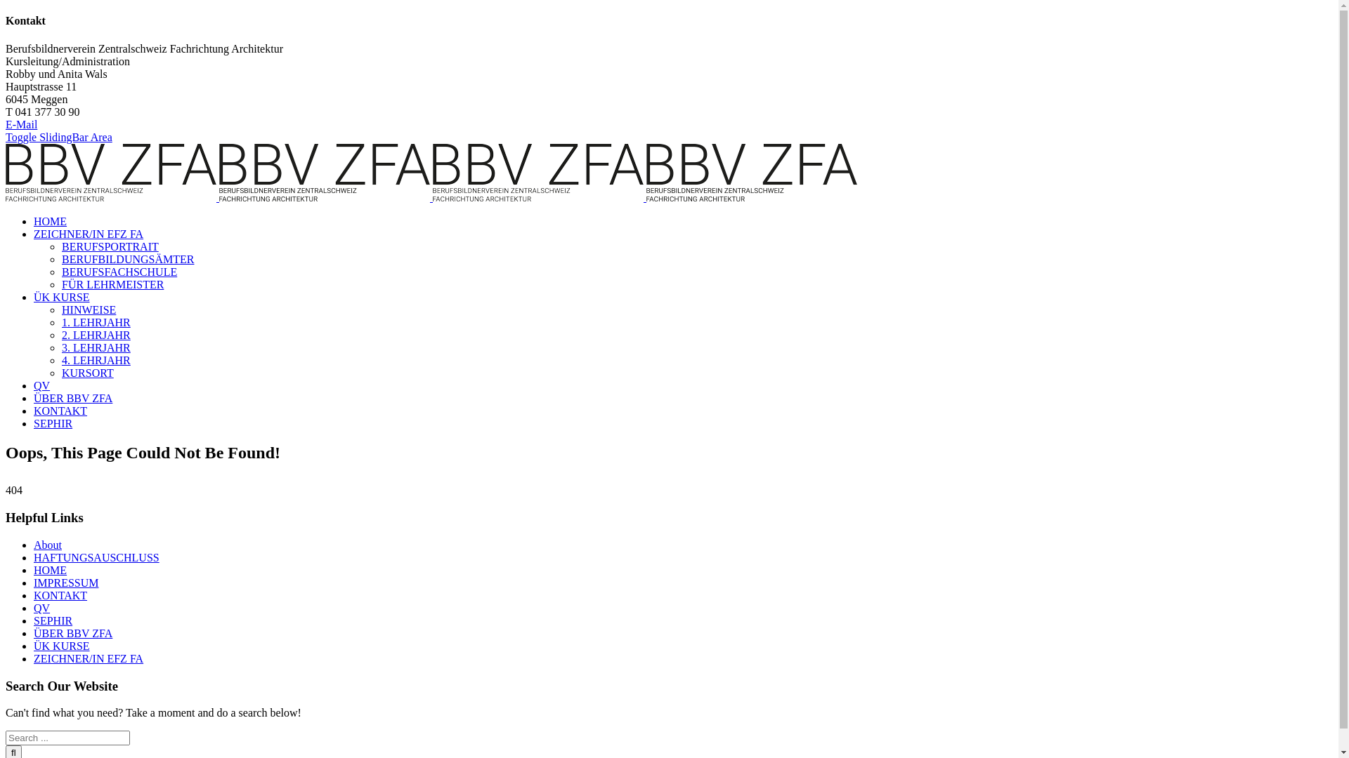 This screenshot has height=758, width=1349. I want to click on SEPHIR, so click(53, 620).